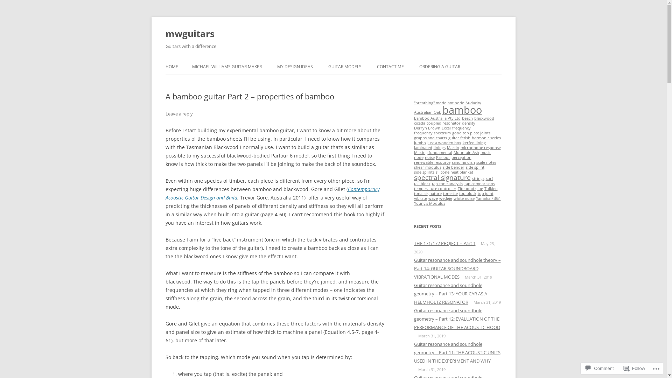  I want to click on Excel, so click(446, 128).